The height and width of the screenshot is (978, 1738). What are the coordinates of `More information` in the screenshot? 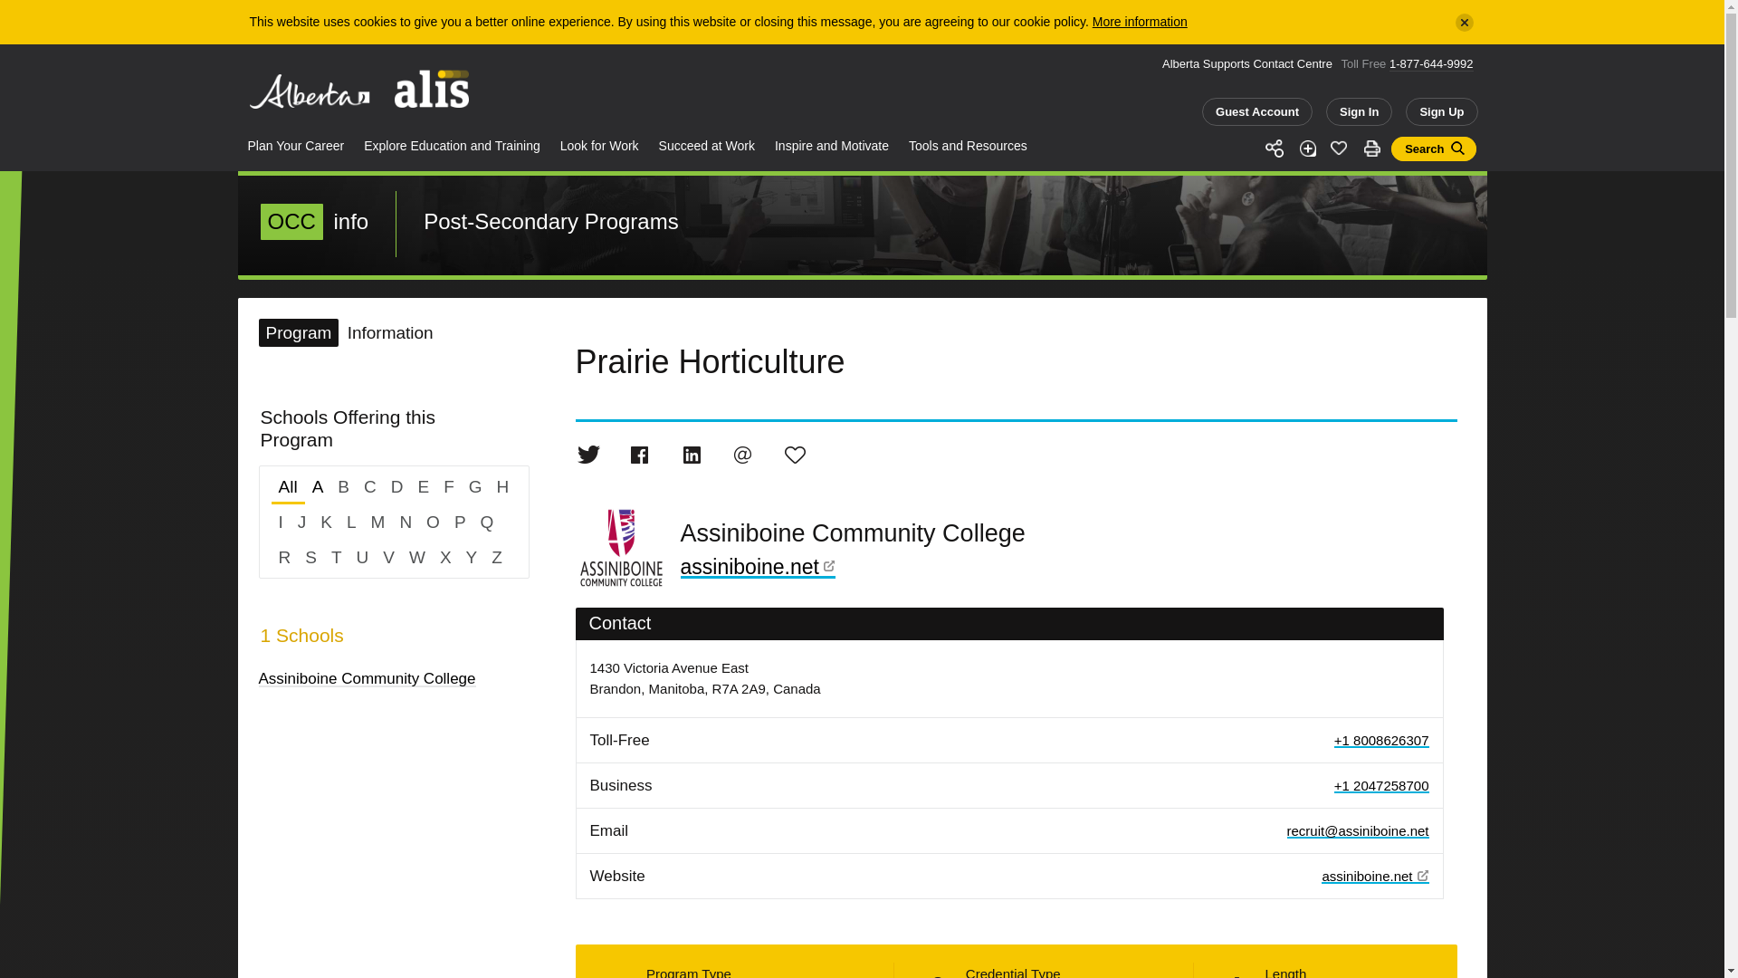 It's located at (1140, 22).